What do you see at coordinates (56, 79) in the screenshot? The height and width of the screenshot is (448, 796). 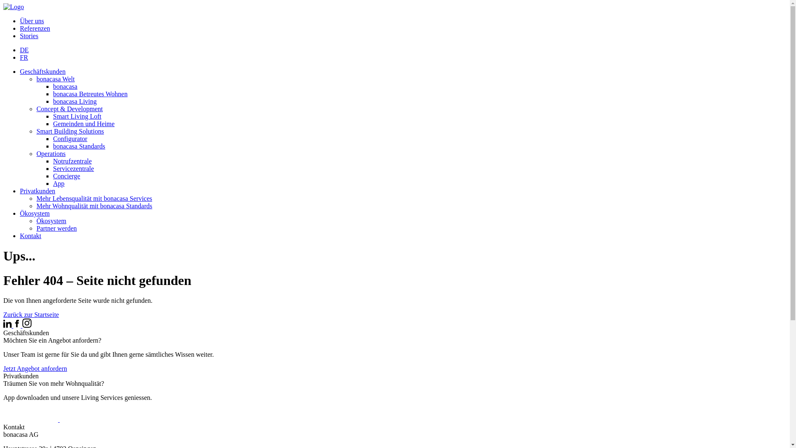 I see `bonacasa Welt` at bounding box center [56, 79].